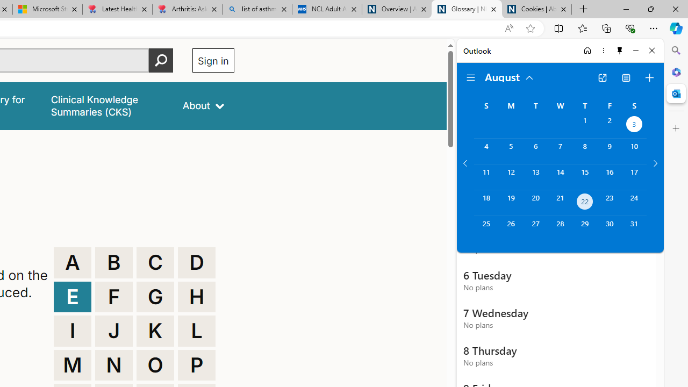  Describe the element at coordinates (161, 60) in the screenshot. I see `Perform search` at that location.